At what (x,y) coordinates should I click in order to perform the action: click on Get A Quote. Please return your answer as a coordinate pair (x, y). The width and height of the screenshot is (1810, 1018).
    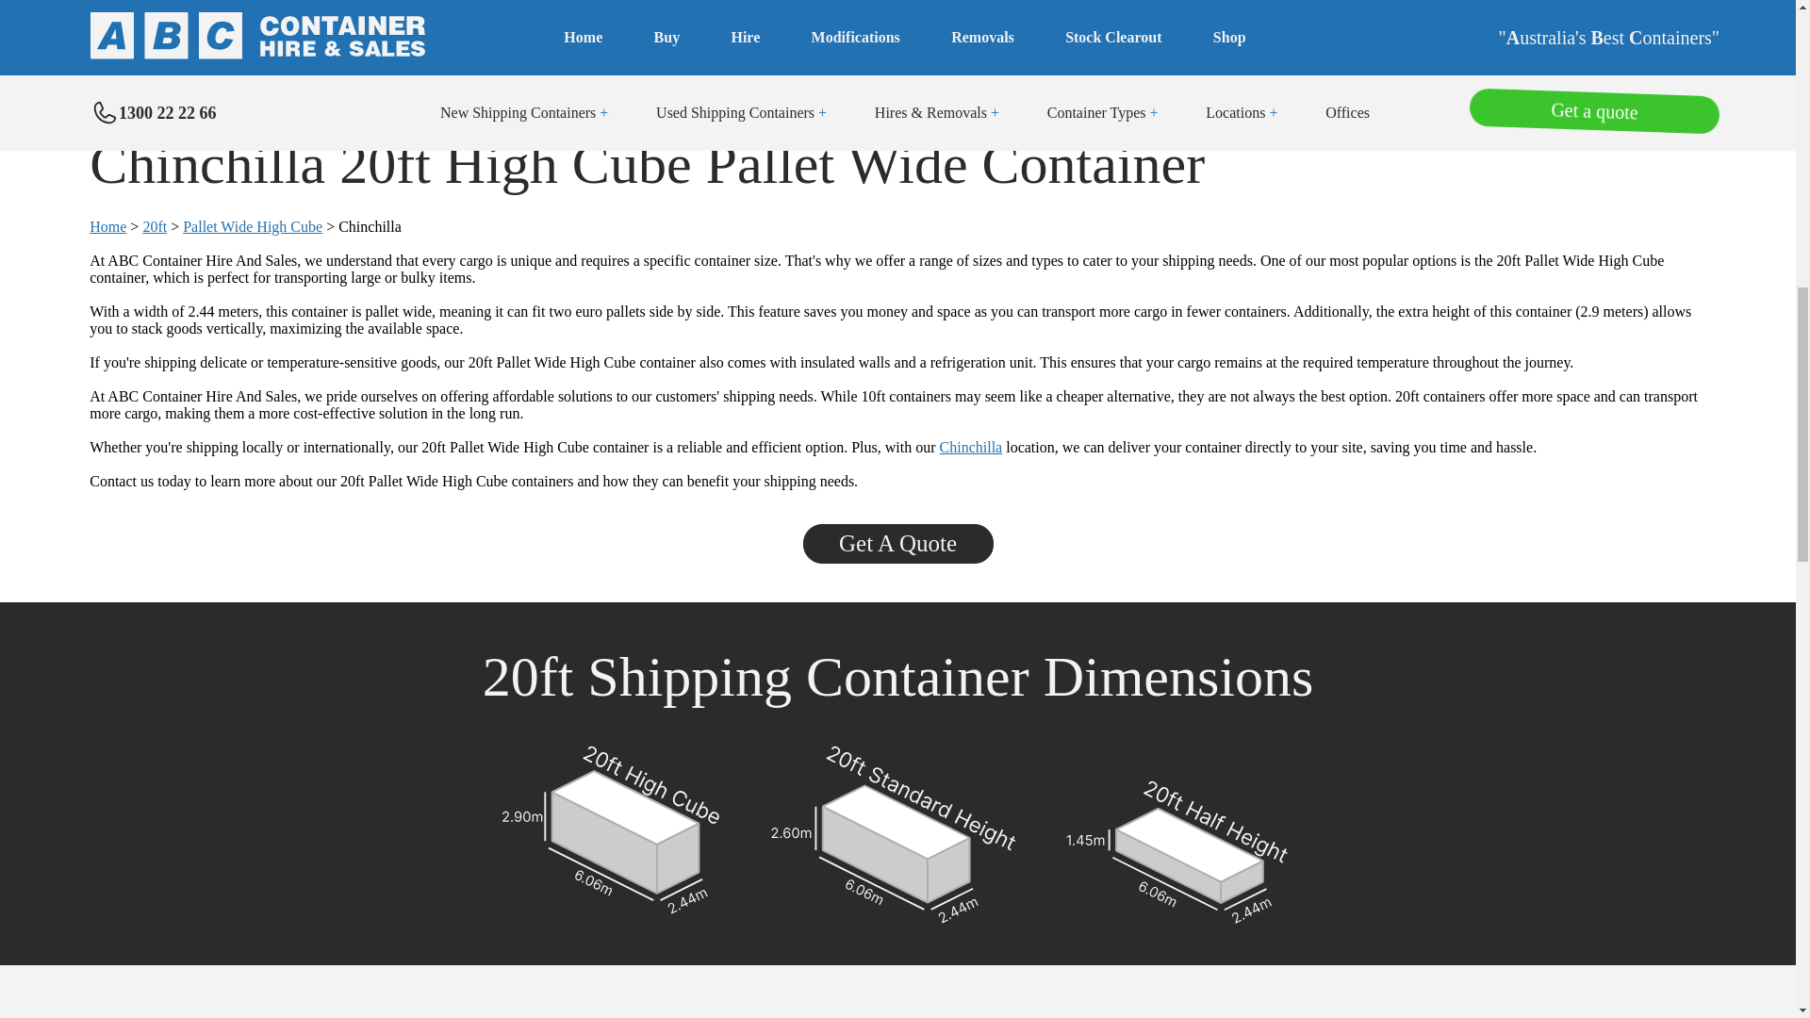
    Looking at the image, I should click on (898, 546).